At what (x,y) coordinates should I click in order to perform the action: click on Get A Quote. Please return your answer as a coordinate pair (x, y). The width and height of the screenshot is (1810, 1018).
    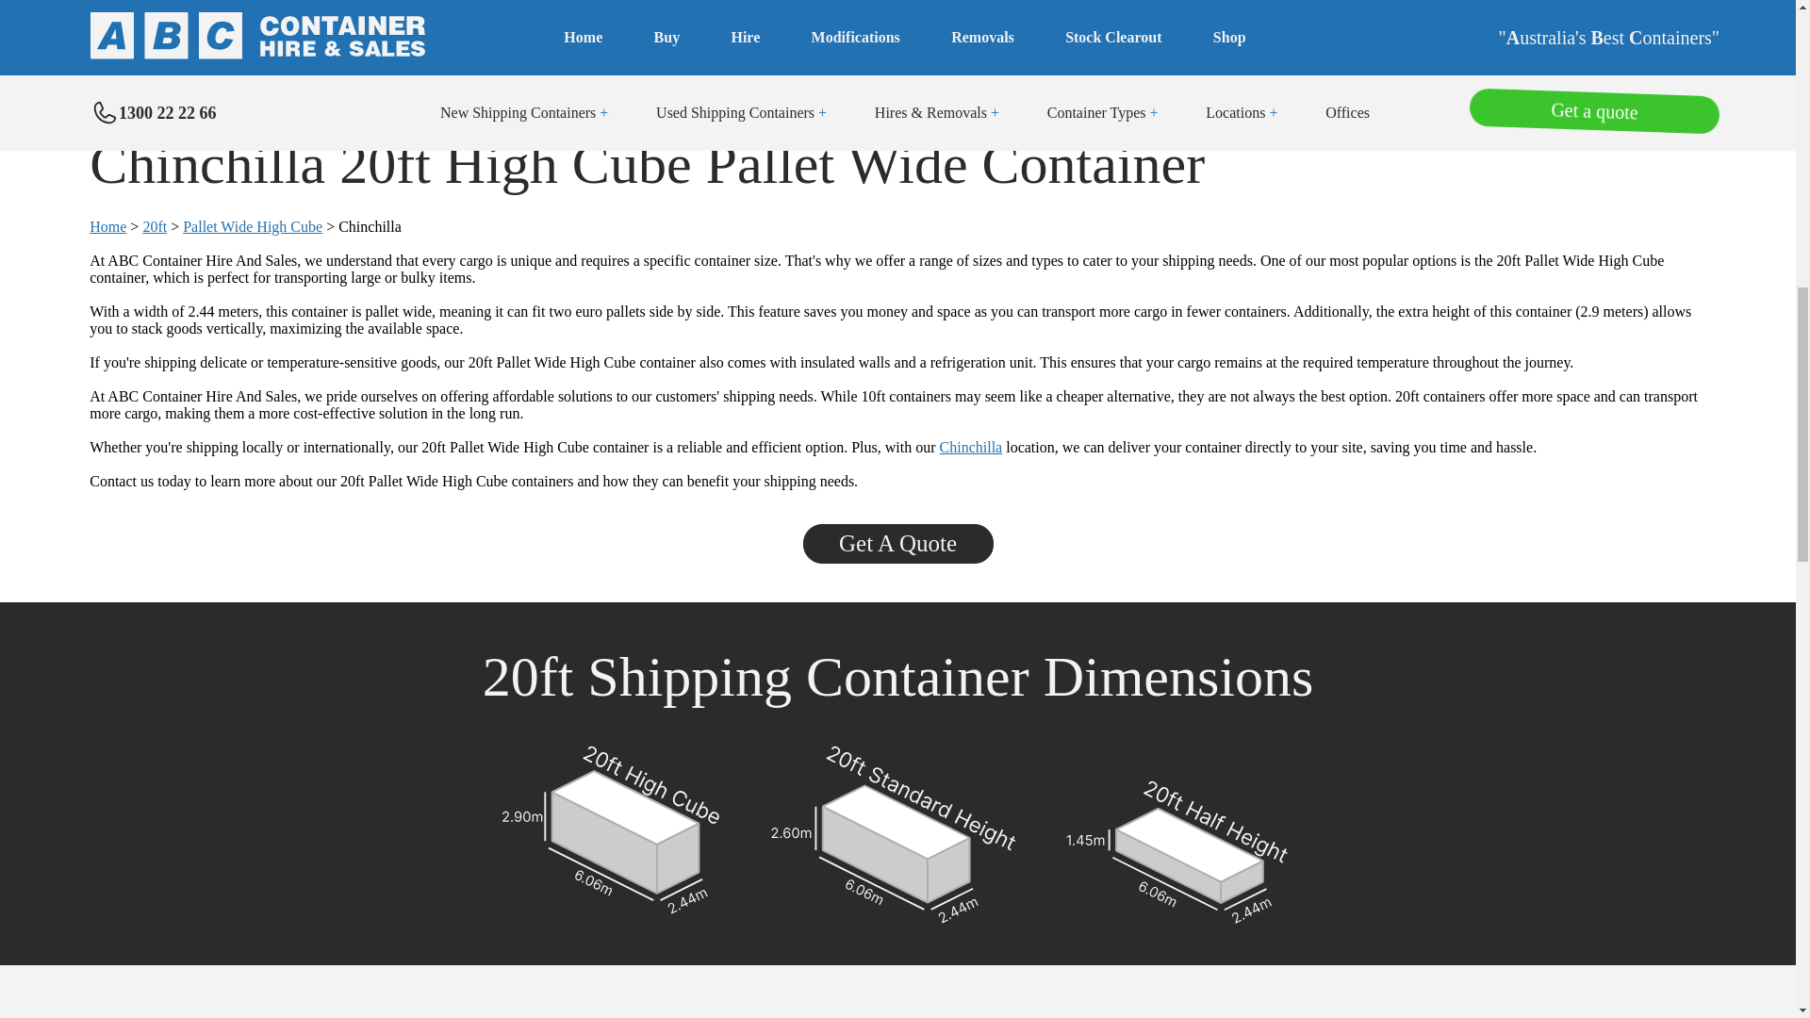
    Looking at the image, I should click on (898, 546).